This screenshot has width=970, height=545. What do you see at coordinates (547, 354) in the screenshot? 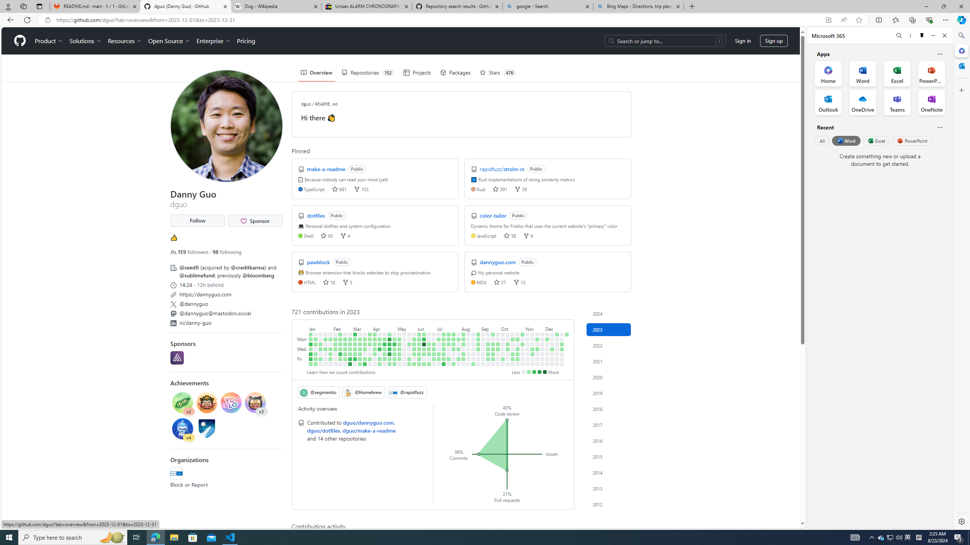
I see `No contributions on December 7th.` at bounding box center [547, 354].